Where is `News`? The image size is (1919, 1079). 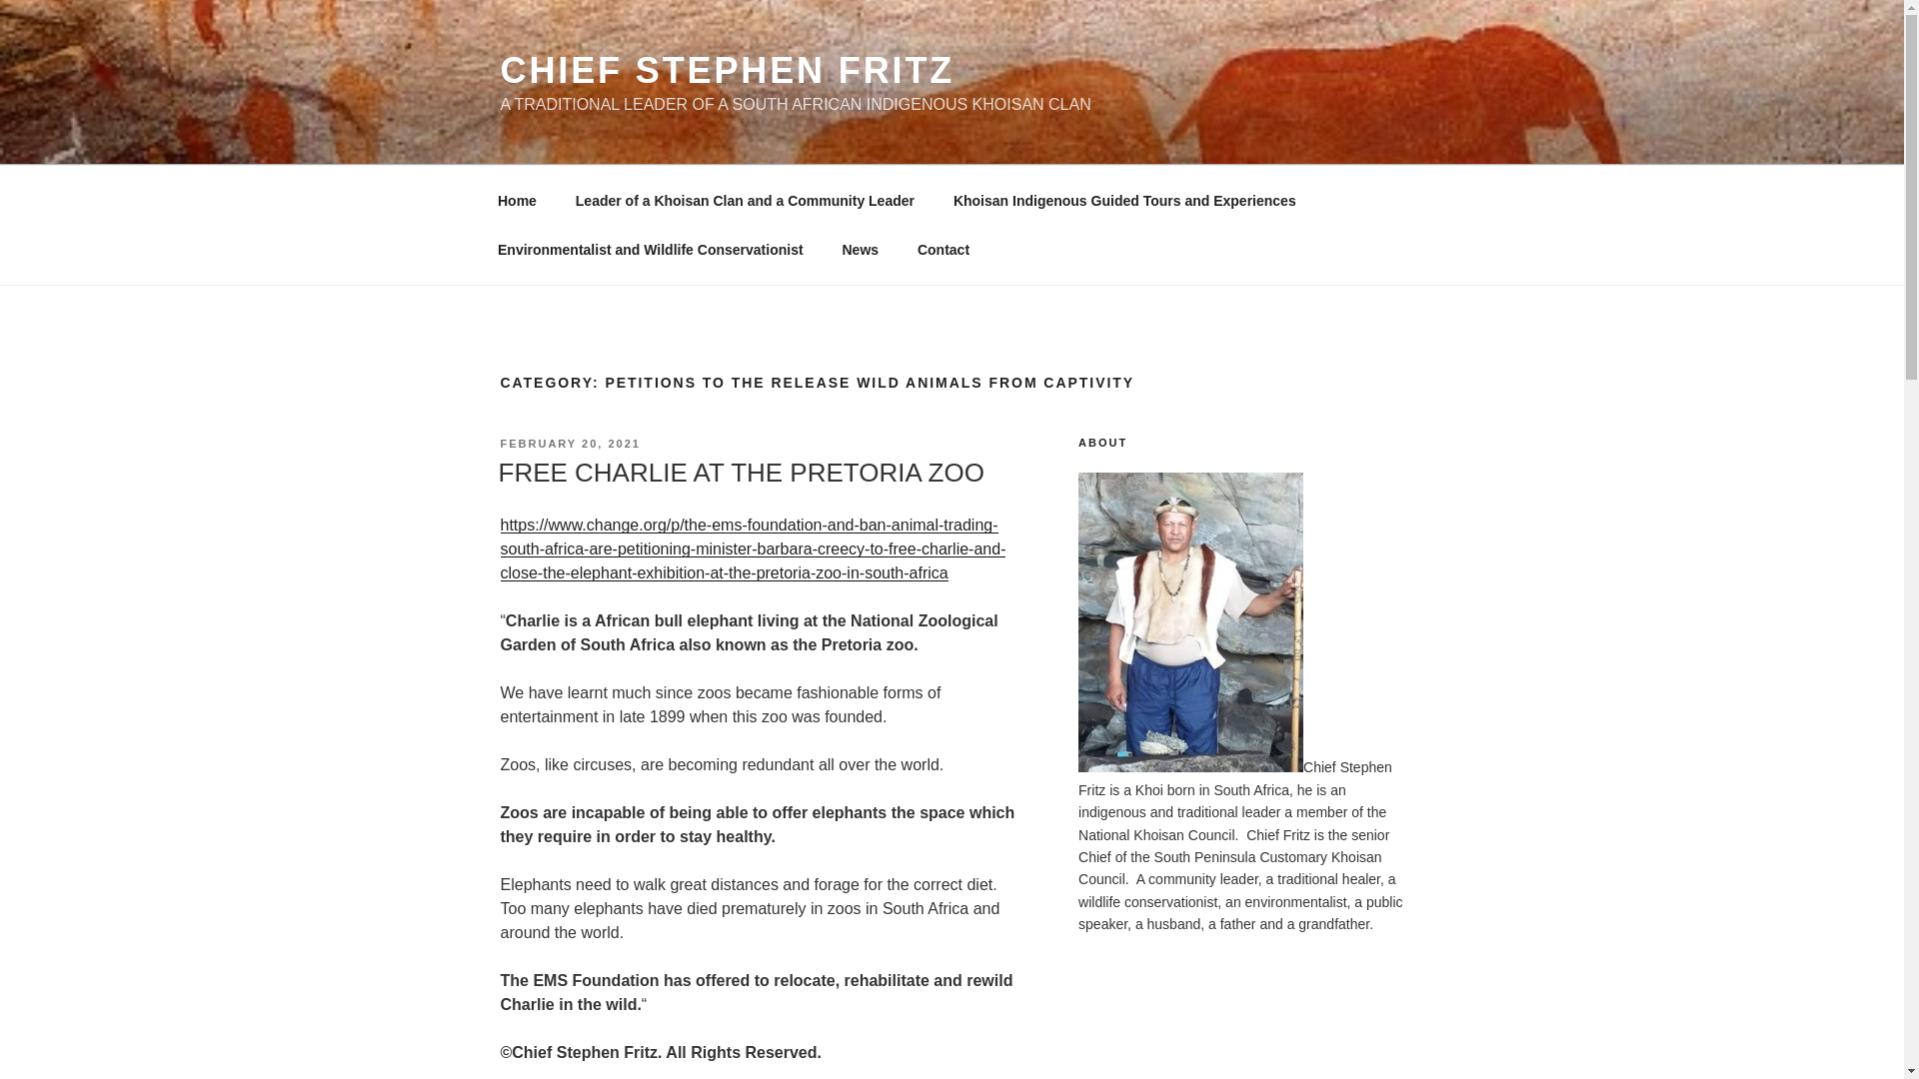 News is located at coordinates (860, 250).